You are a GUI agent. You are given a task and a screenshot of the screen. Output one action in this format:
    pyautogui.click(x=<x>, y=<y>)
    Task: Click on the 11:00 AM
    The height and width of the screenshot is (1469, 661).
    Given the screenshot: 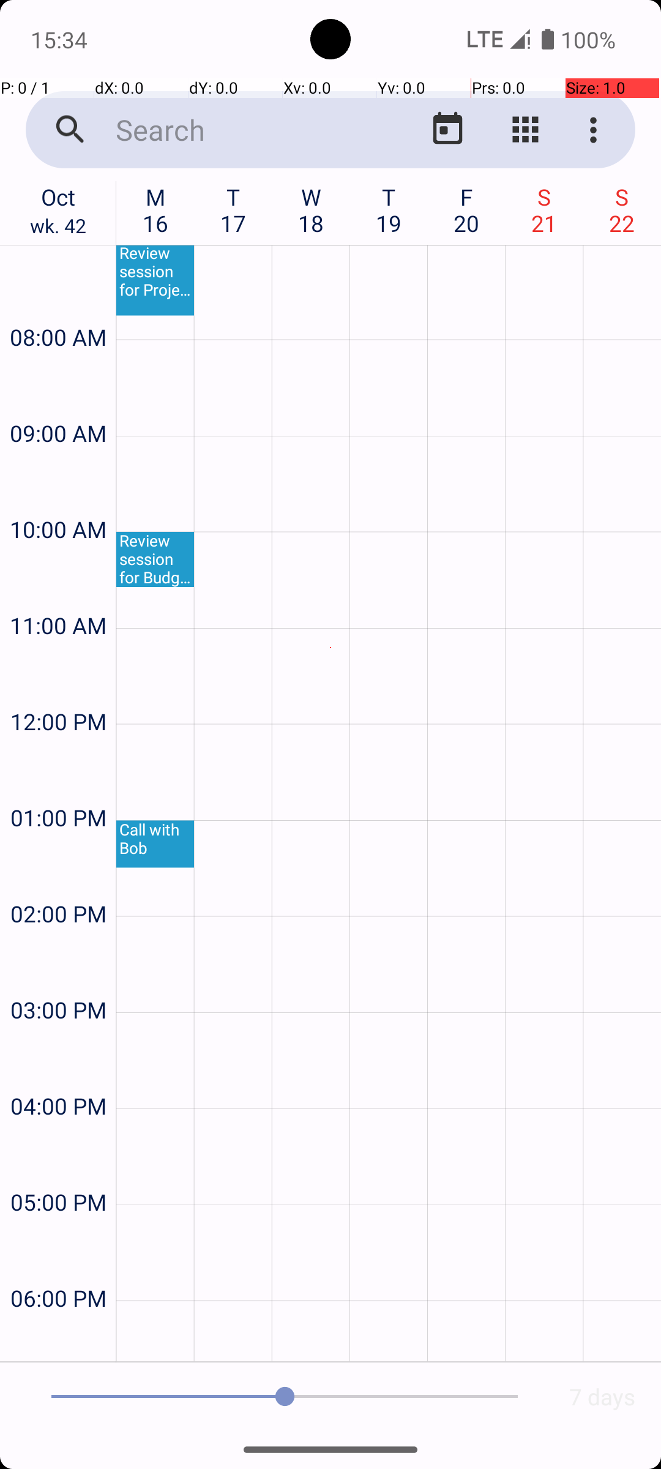 What is the action you would take?
    pyautogui.click(x=58, y=592)
    